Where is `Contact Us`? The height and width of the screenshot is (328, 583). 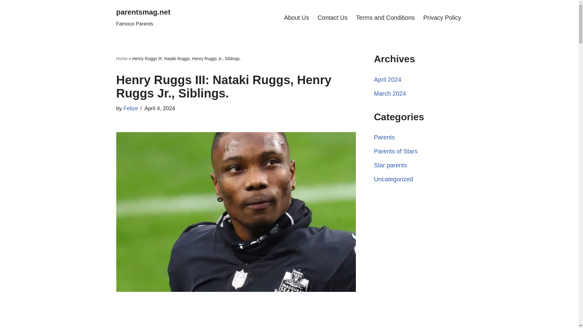 Contact Us is located at coordinates (332, 18).